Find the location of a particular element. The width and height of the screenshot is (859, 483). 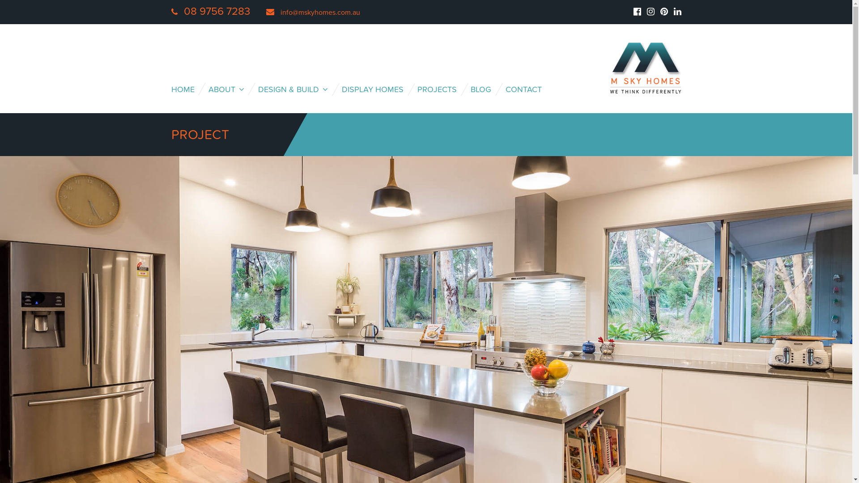

DISPLAY HOMES is located at coordinates (378, 90).